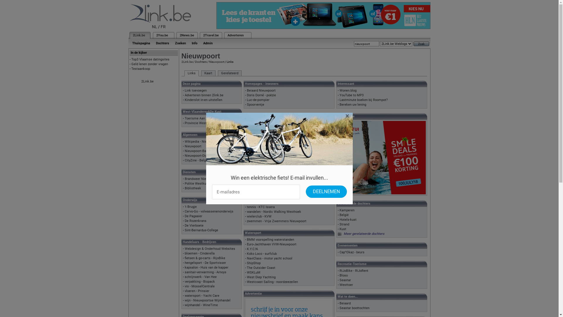 This screenshot has width=563, height=317. I want to click on tennis - KTC Issera, so click(261, 207).